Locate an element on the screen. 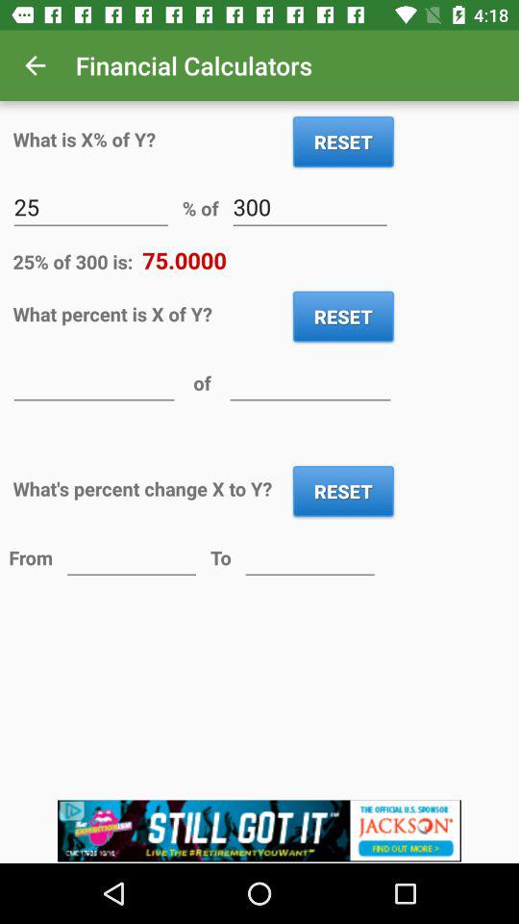  enter from name is located at coordinates (131, 556).